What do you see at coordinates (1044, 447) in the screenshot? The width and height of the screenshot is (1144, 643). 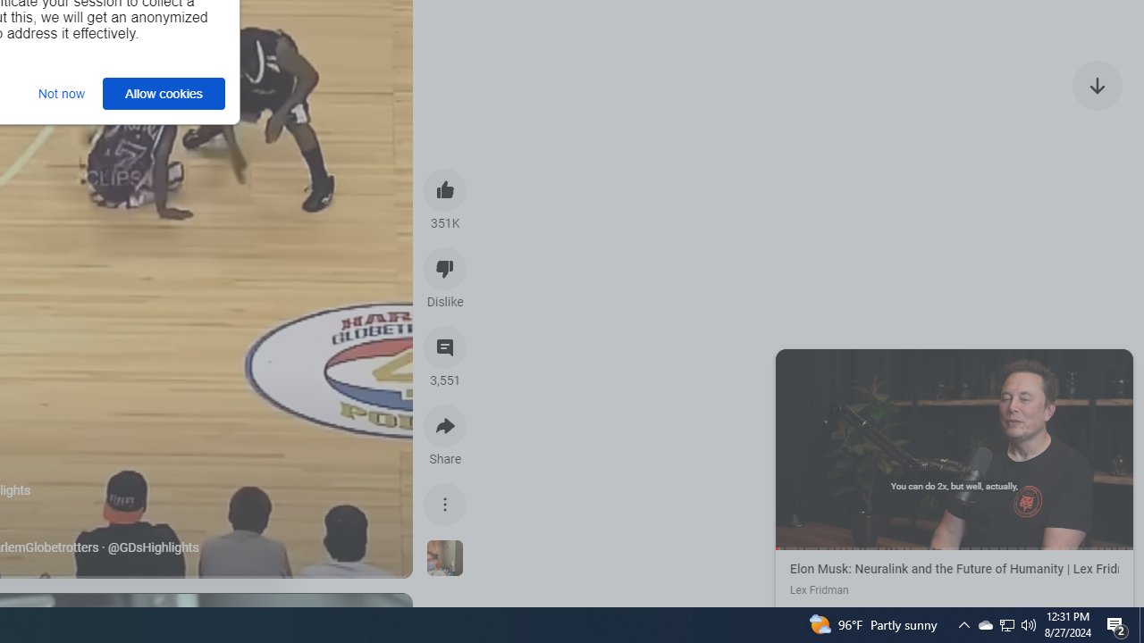 I see `Next (SHIFT+n)` at bounding box center [1044, 447].